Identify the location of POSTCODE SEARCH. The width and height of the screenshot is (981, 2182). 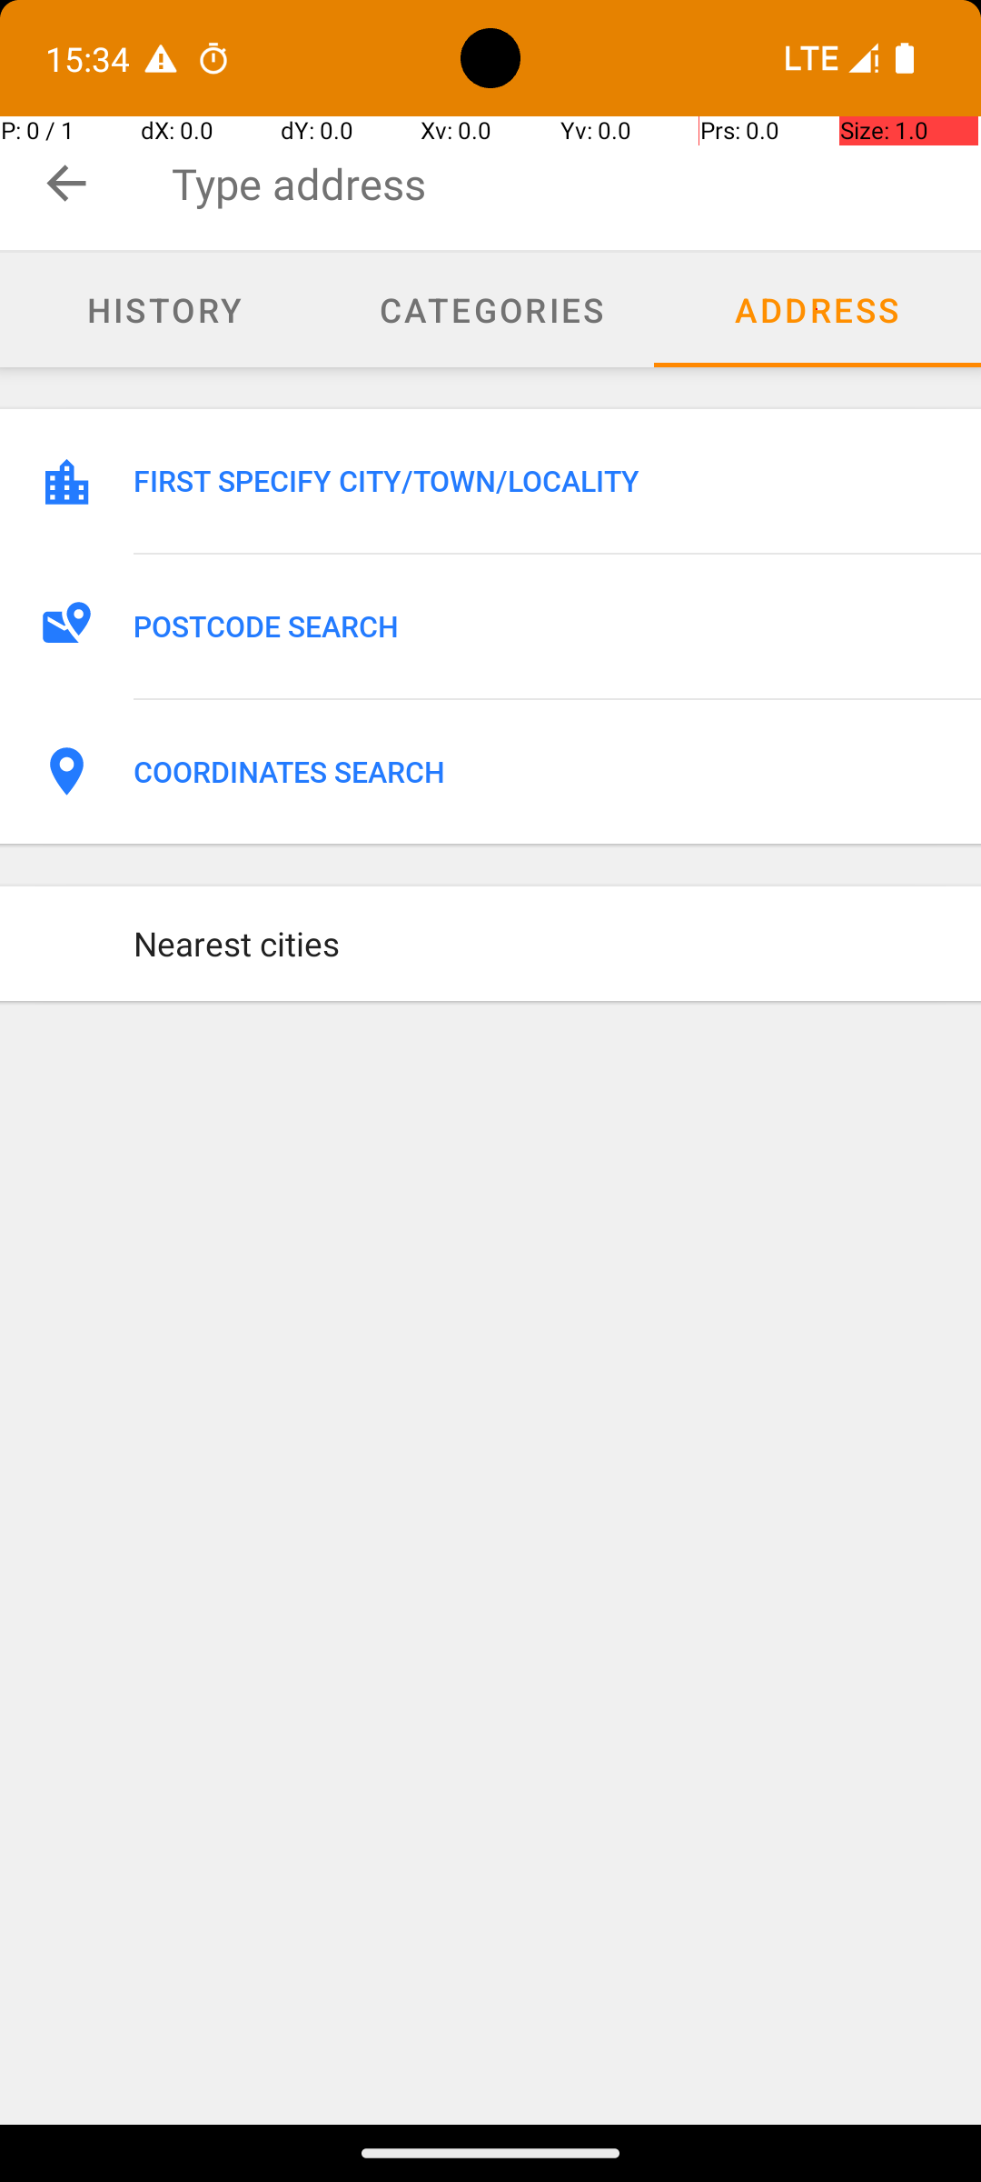
(538, 626).